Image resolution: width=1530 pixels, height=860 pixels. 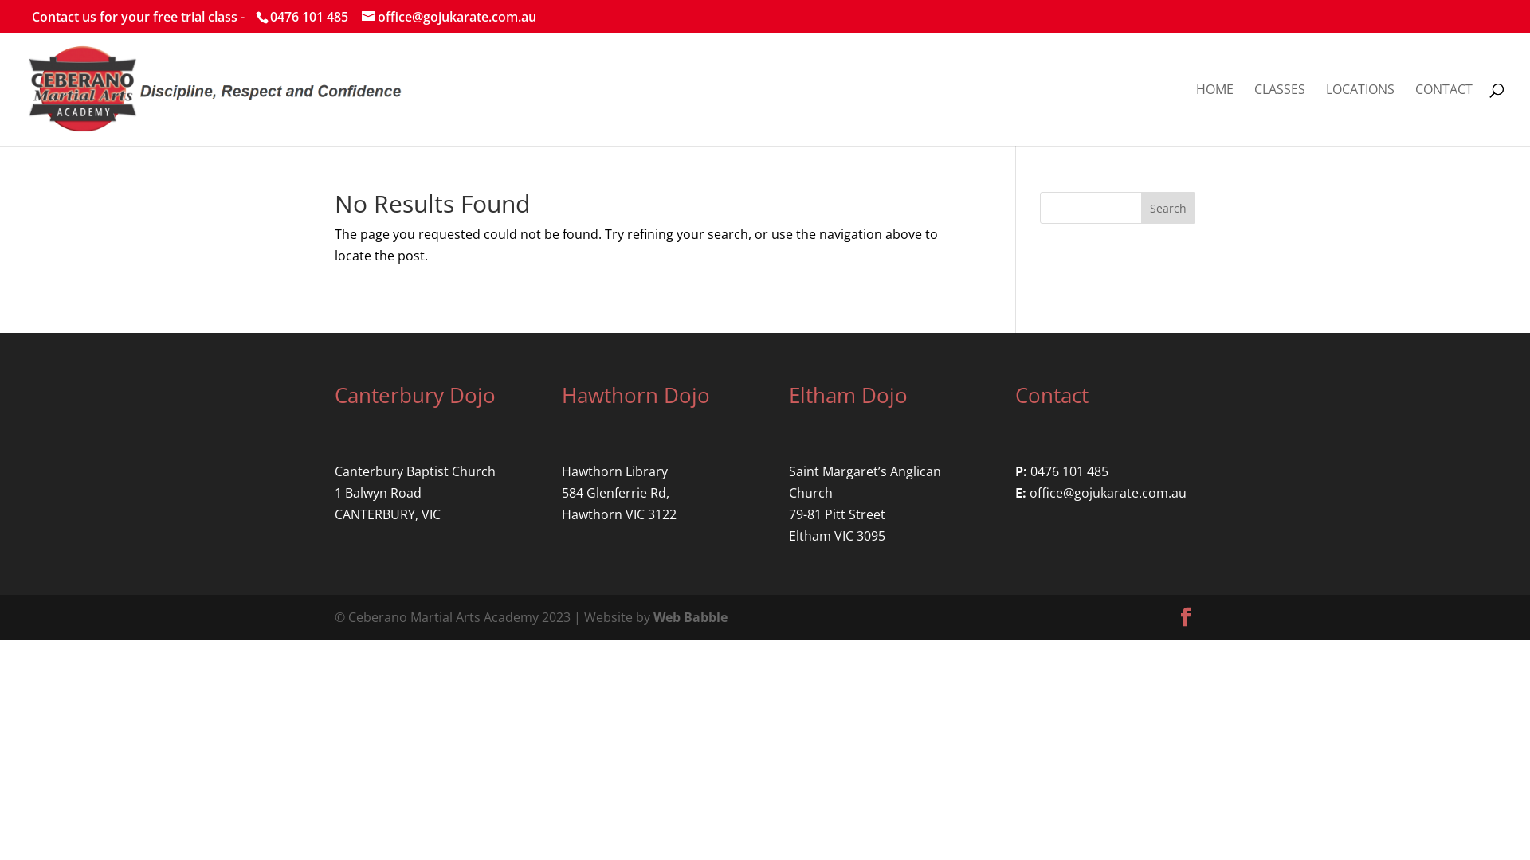 I want to click on CLASSES, so click(x=1280, y=115).